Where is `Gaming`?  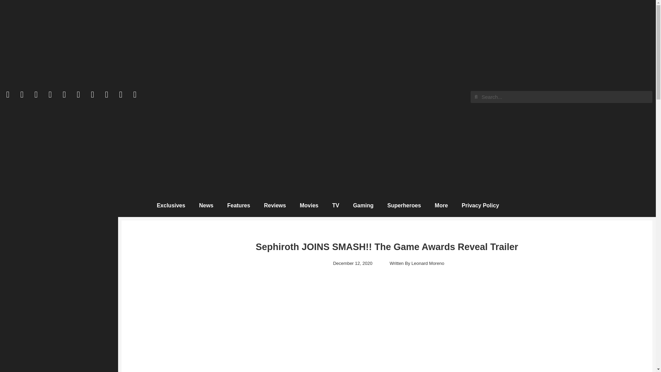
Gaming is located at coordinates (363, 205).